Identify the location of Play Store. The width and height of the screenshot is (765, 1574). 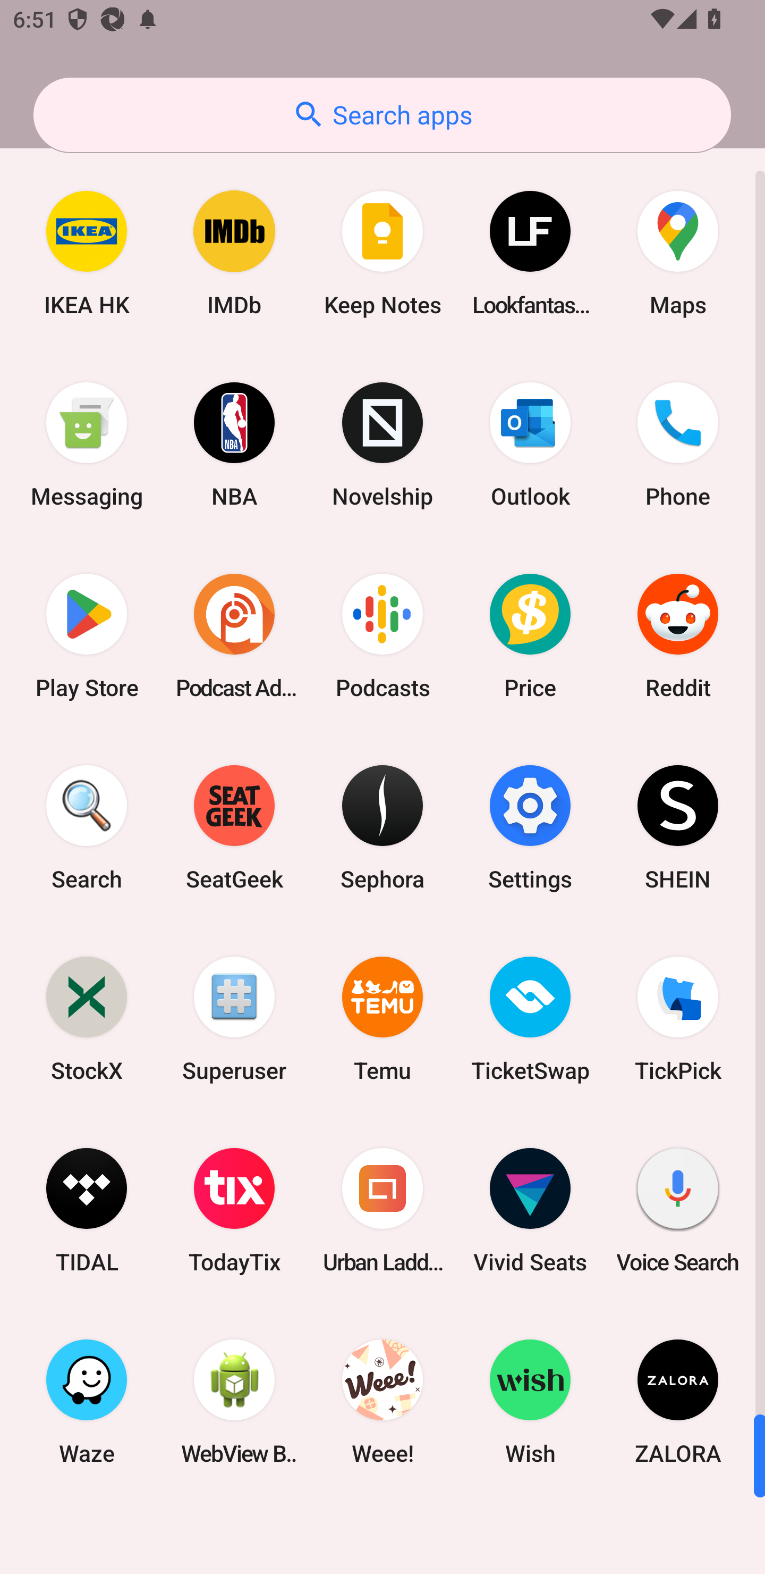
(87, 636).